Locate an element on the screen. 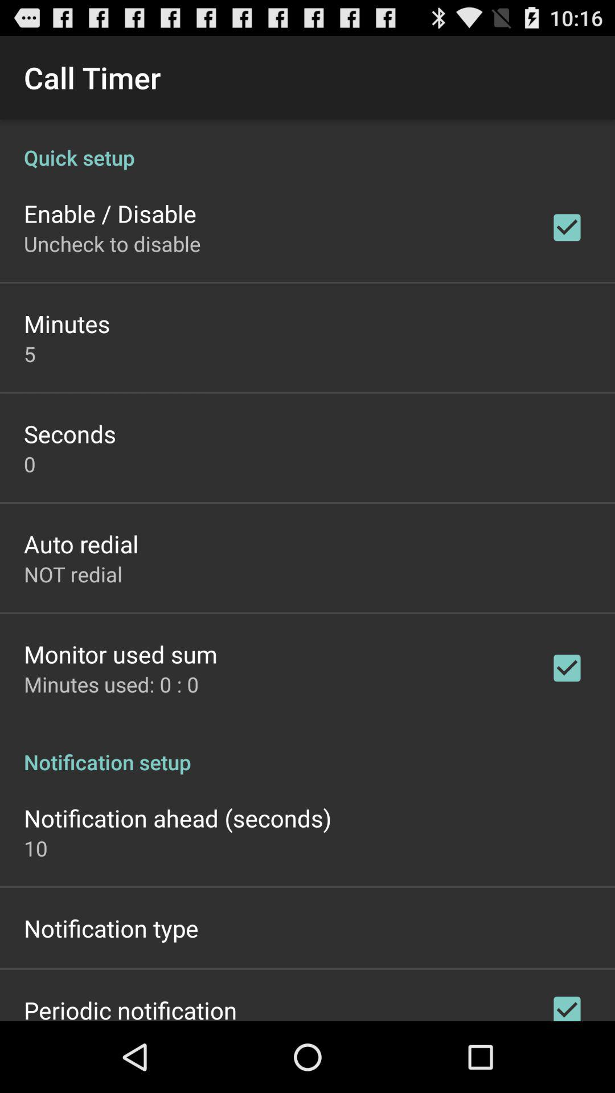  scroll until minutes used 0 icon is located at coordinates (112, 684).